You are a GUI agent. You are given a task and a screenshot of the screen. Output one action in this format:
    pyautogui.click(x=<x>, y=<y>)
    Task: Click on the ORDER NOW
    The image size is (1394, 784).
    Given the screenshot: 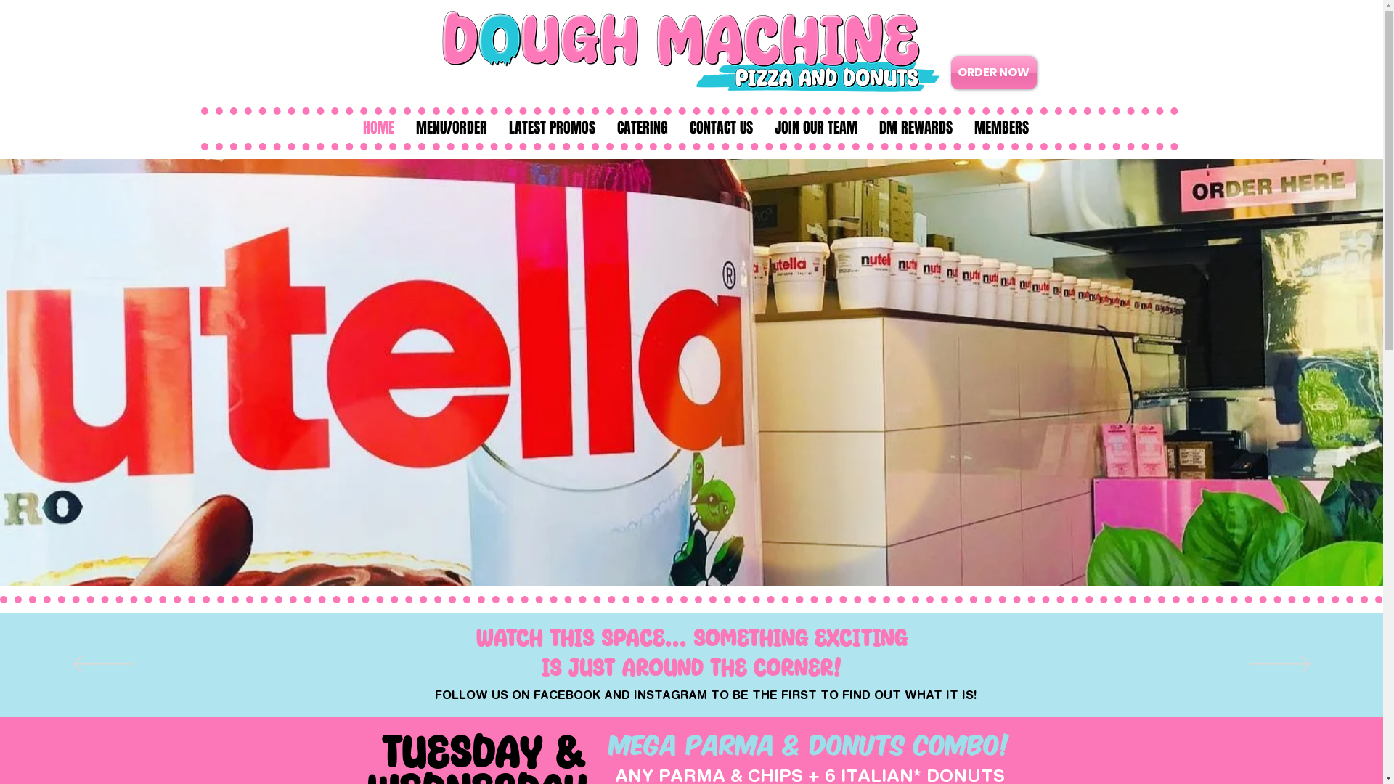 What is the action you would take?
    pyautogui.click(x=994, y=73)
    